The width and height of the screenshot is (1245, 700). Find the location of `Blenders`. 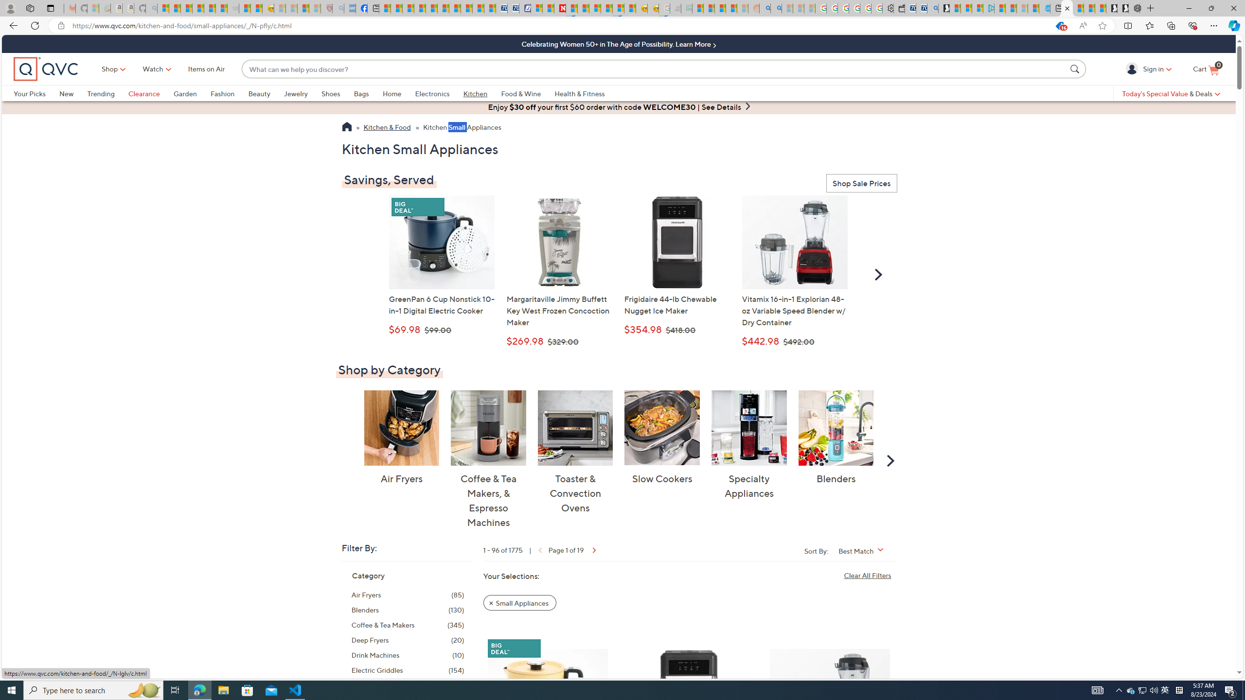

Blenders is located at coordinates (836, 428).